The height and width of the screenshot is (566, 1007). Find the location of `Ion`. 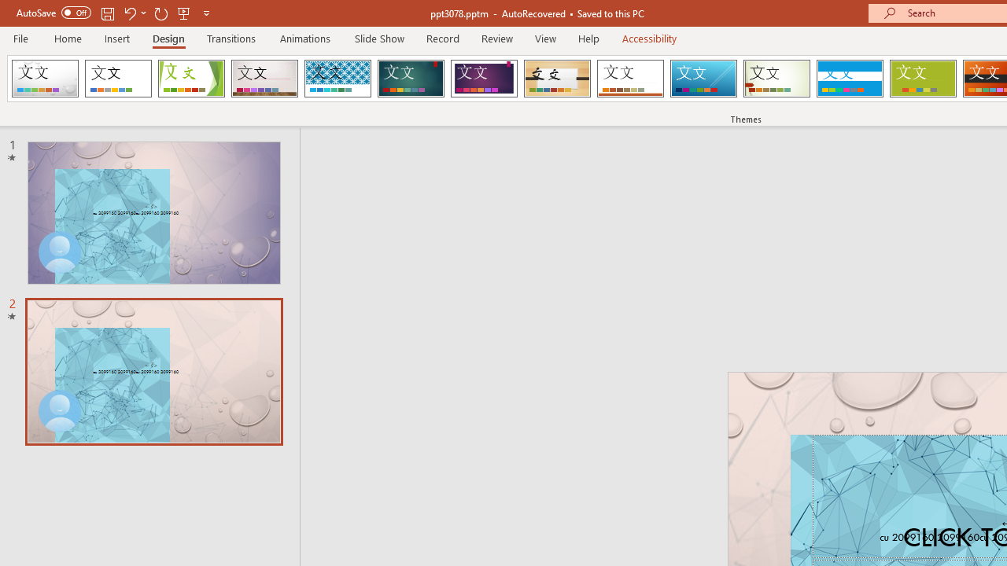

Ion is located at coordinates (411, 79).